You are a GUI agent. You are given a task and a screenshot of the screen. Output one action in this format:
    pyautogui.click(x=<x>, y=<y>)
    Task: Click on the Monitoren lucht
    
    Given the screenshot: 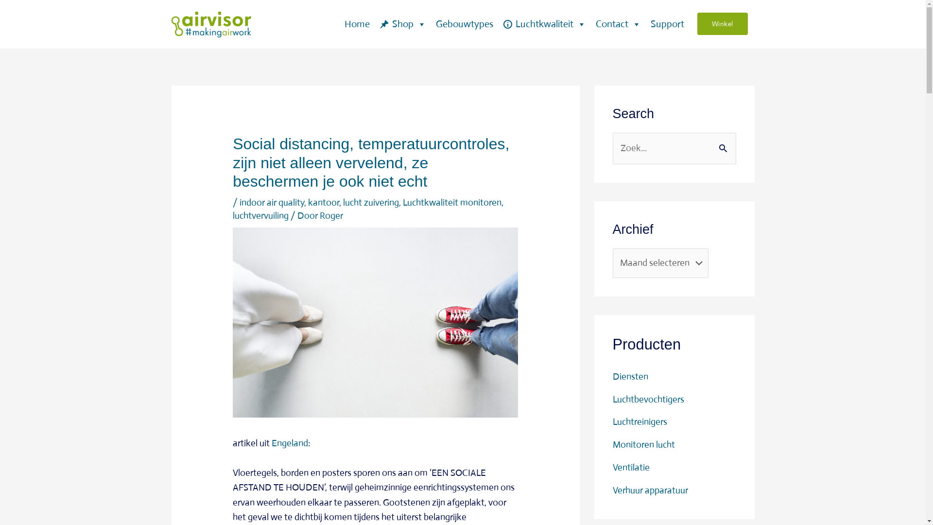 What is the action you would take?
    pyautogui.click(x=643, y=444)
    